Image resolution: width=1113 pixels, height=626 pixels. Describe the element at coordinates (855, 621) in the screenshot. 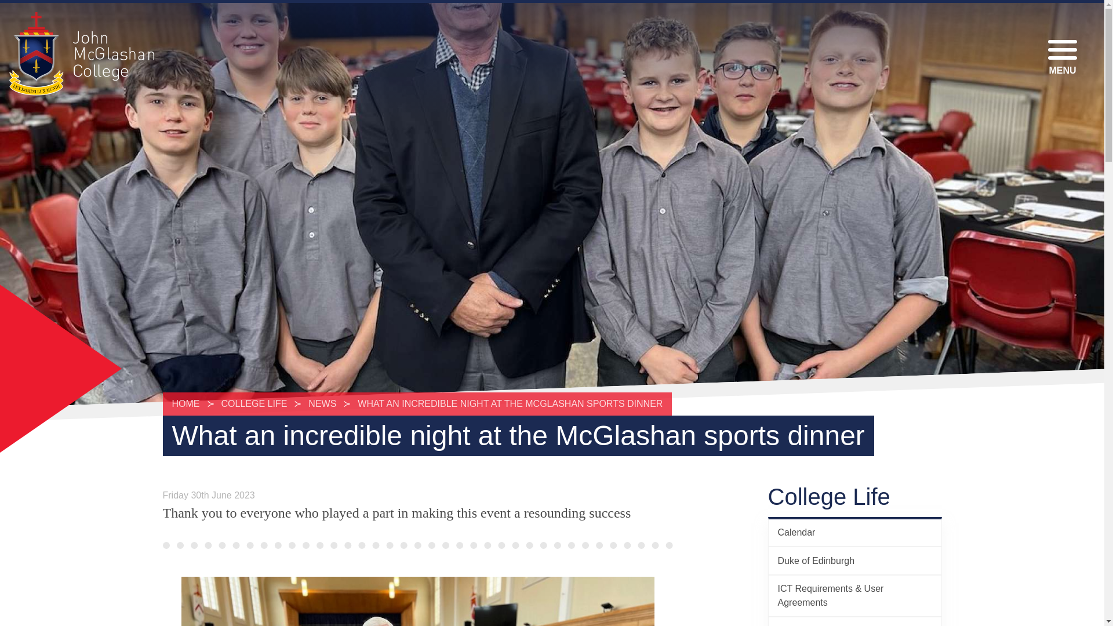

I see `News` at that location.